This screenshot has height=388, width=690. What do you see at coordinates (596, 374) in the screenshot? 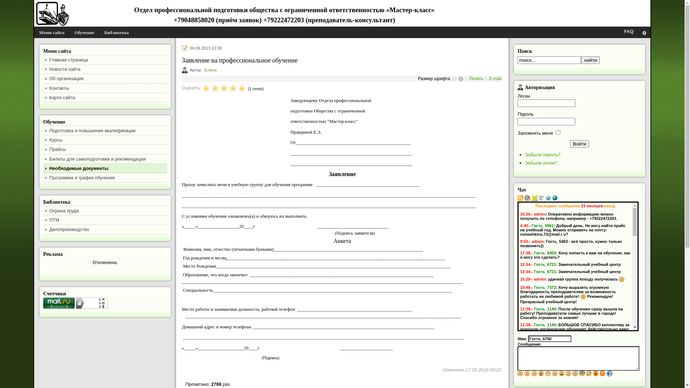
I see `:-*` at bounding box center [596, 374].